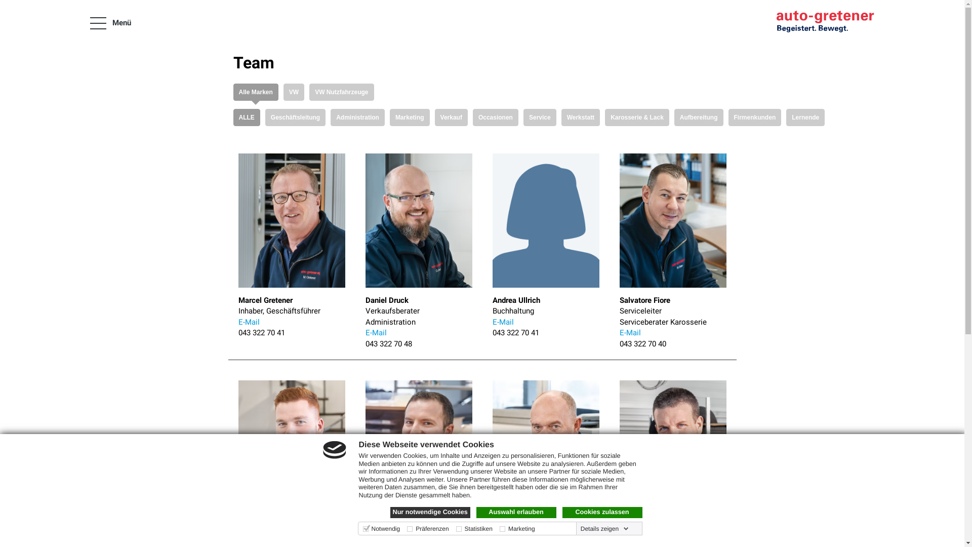  I want to click on Details zeigen, so click(604, 529).